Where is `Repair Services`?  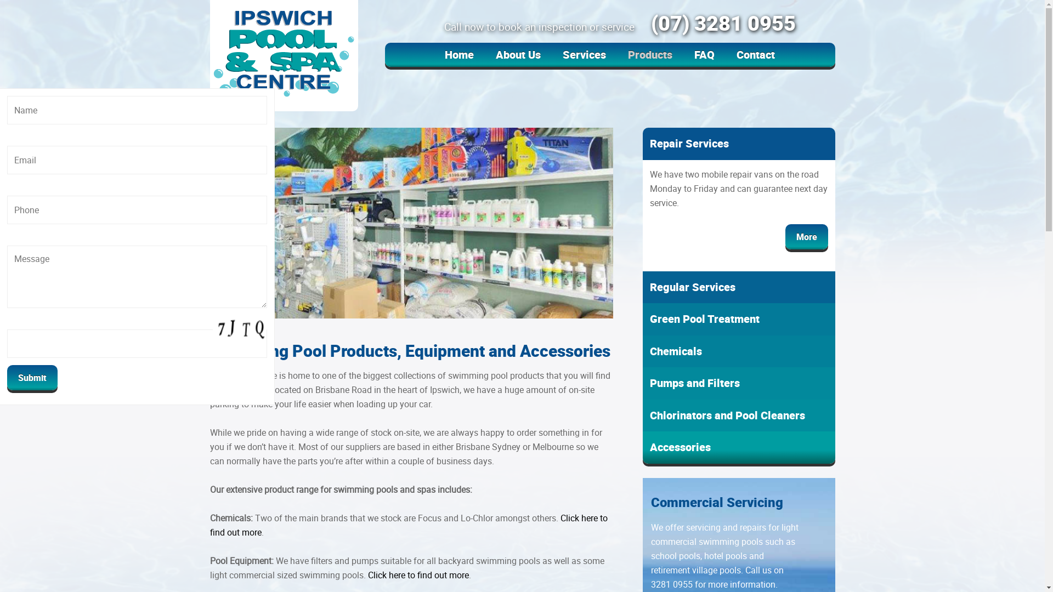 Repair Services is located at coordinates (739, 144).